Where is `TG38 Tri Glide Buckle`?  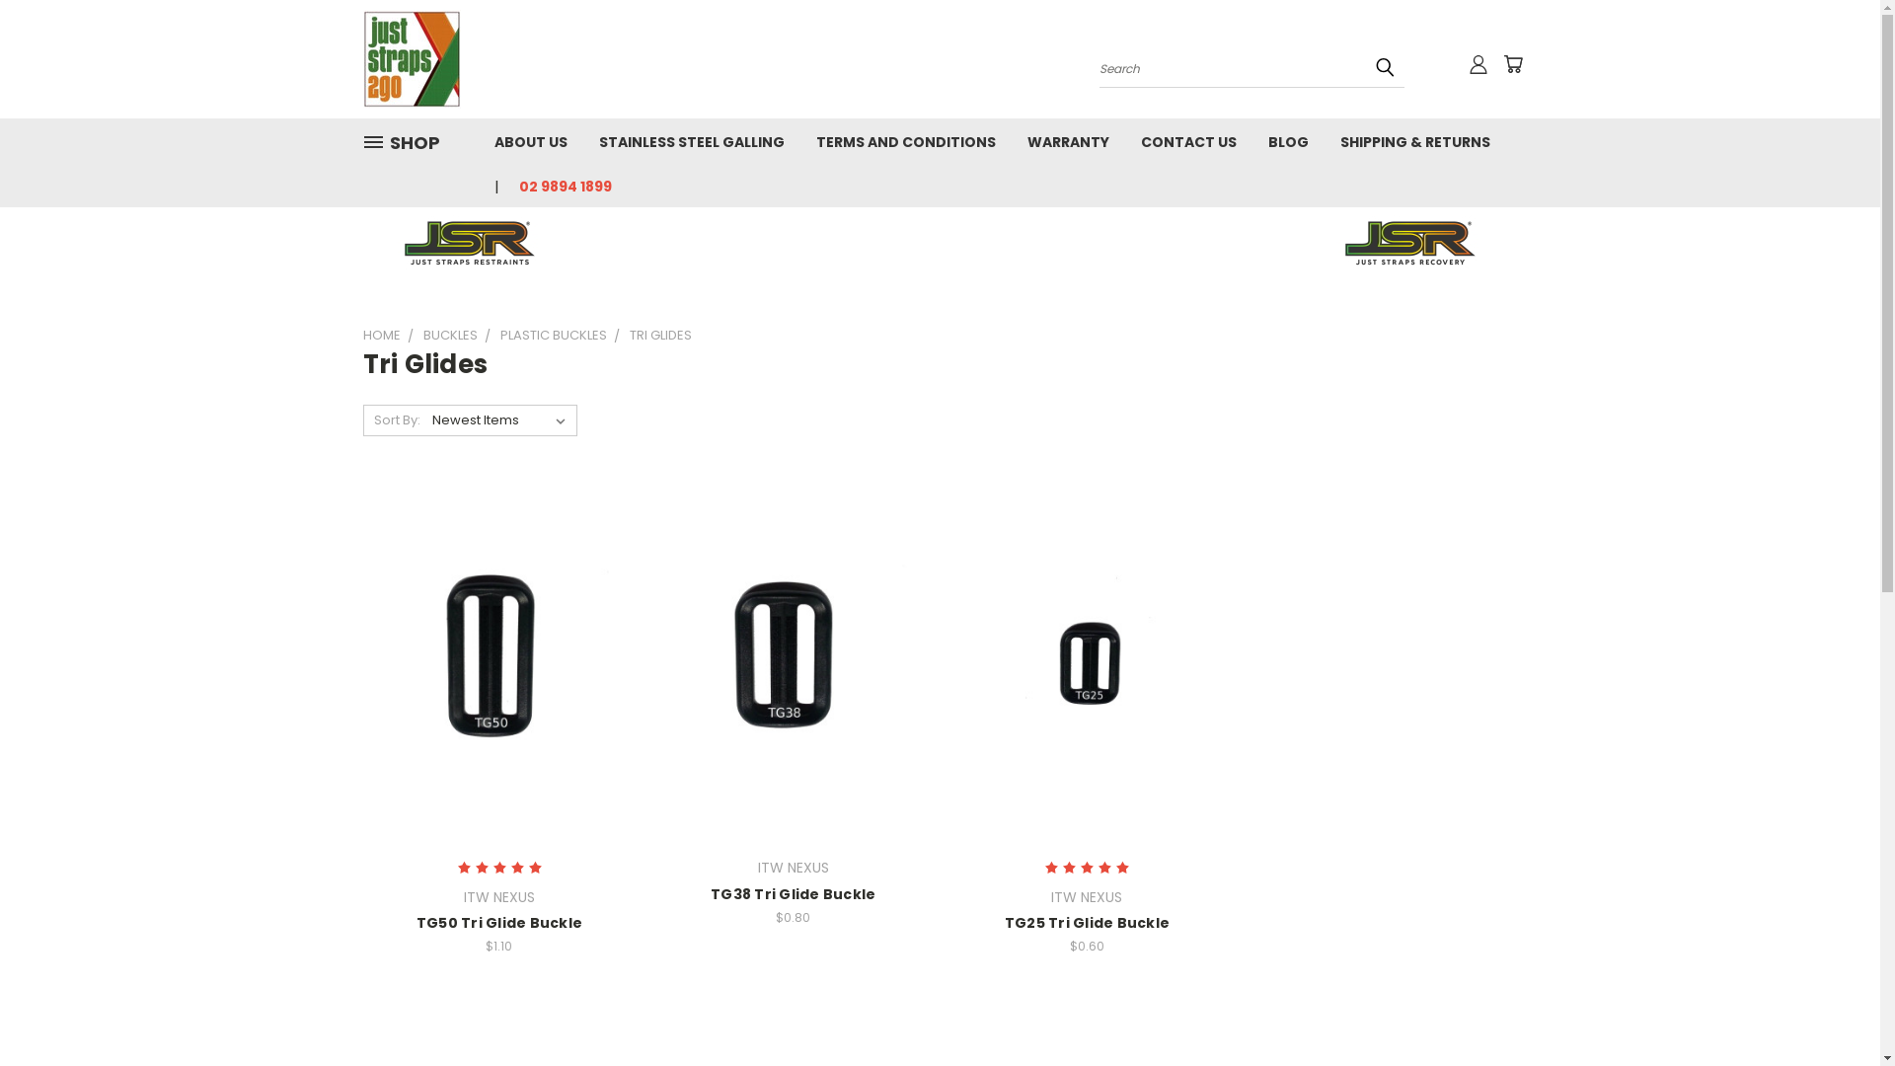 TG38 Tri Glide Buckle is located at coordinates (794, 894).